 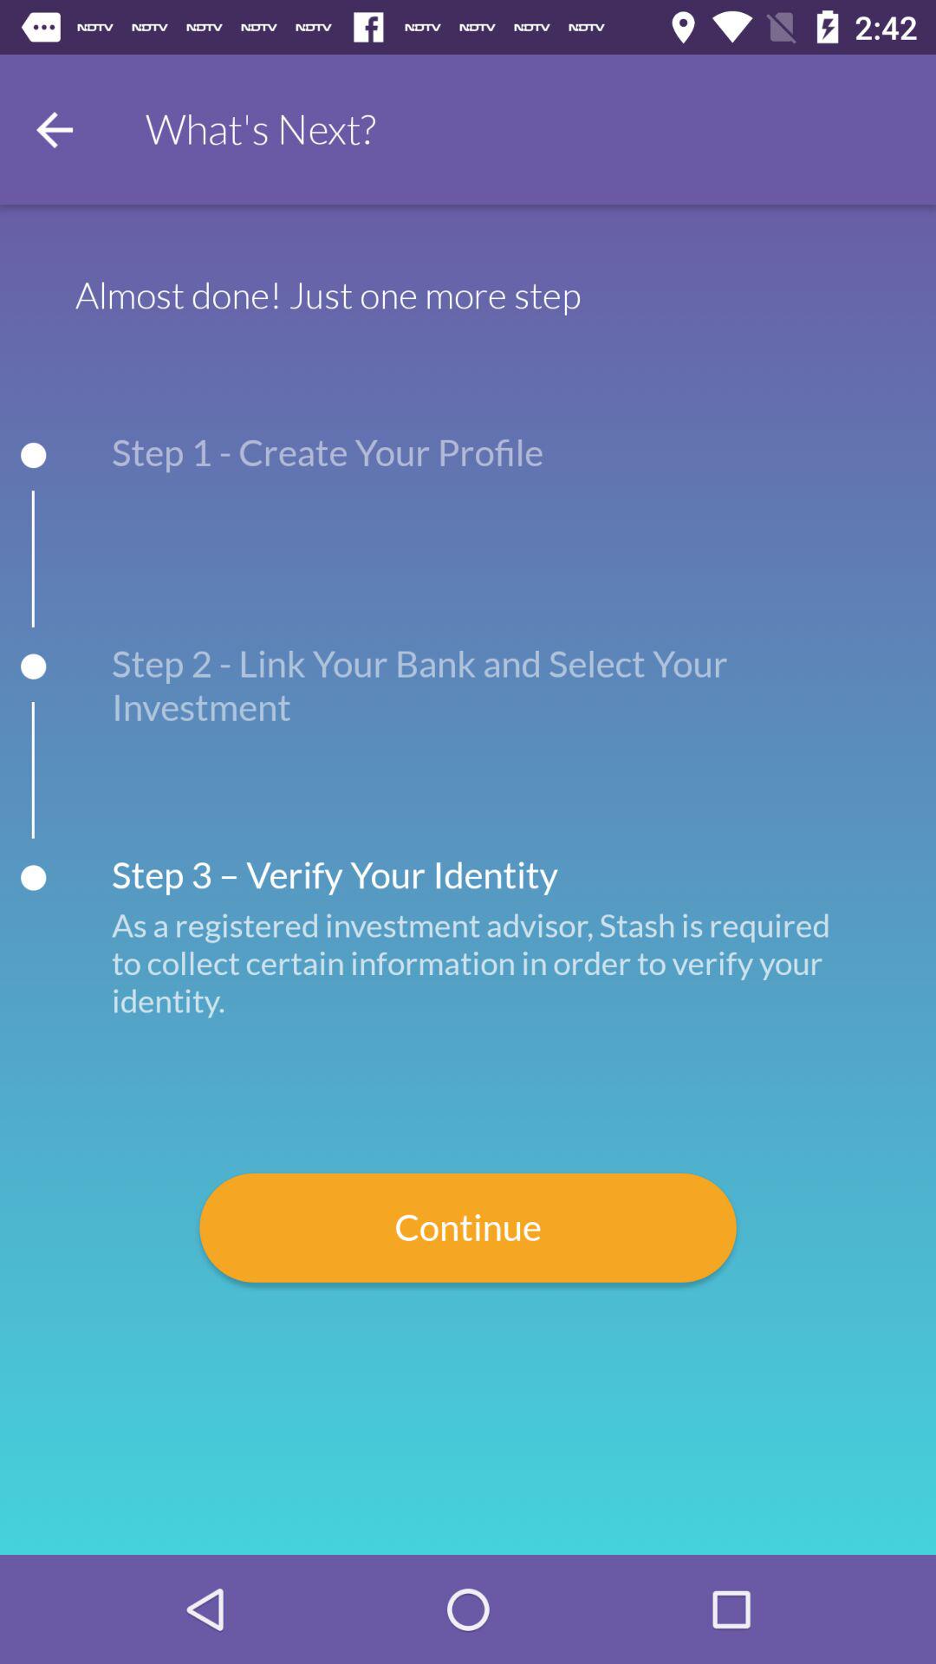 What do you see at coordinates (55, 130) in the screenshot?
I see `go back` at bounding box center [55, 130].